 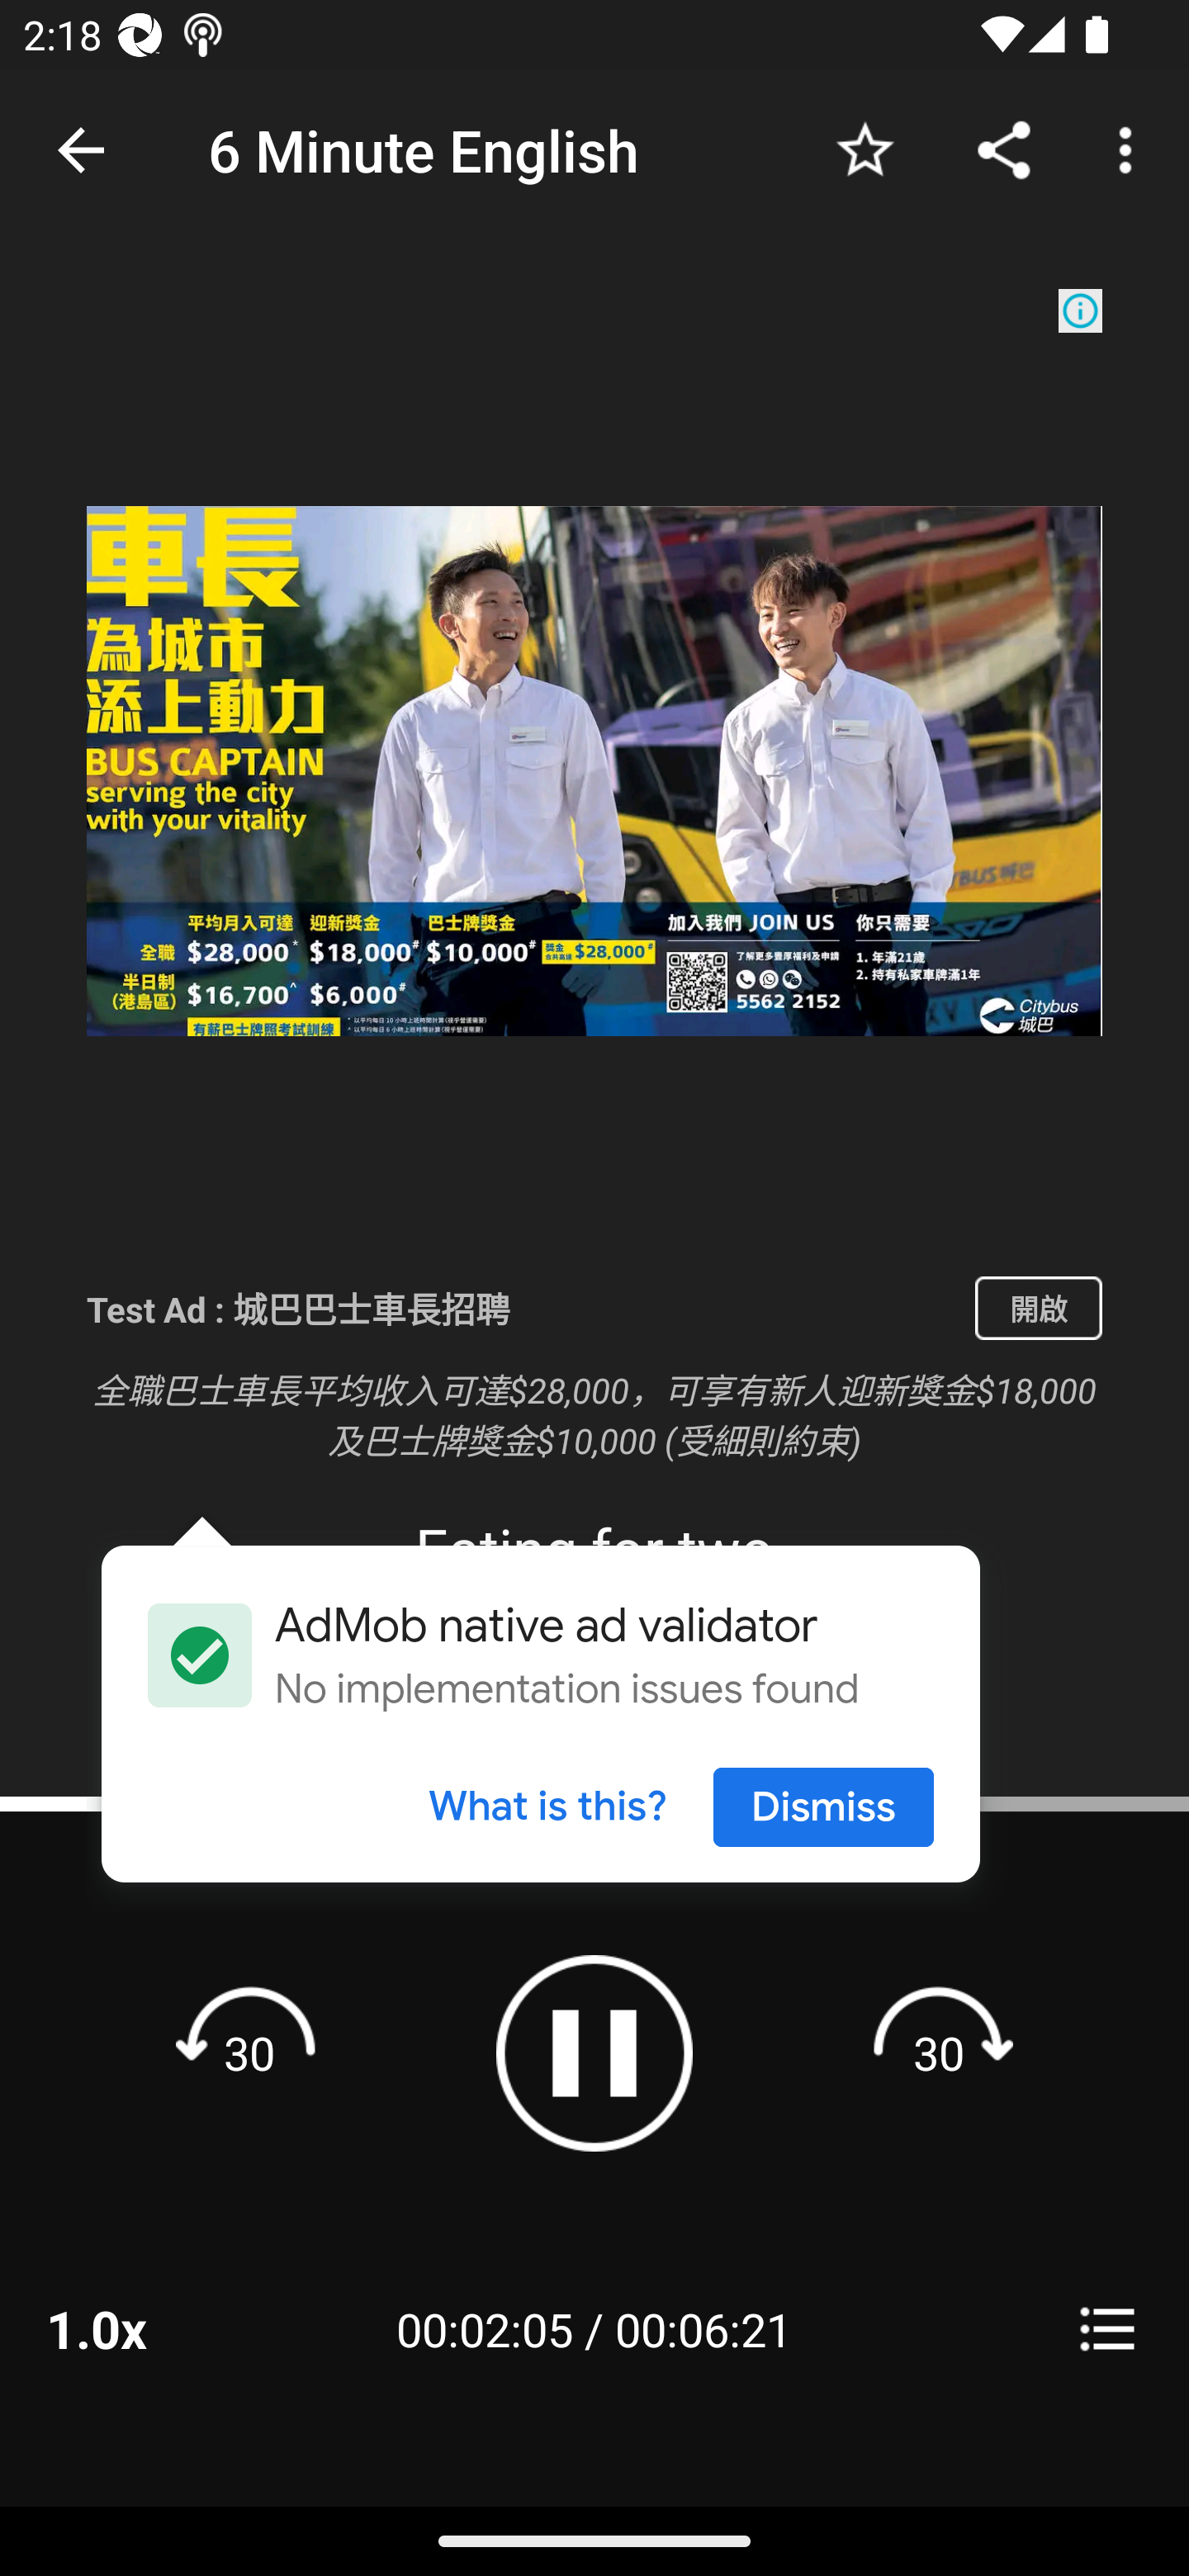 I want to click on 00:06:21, so click(x=703, y=2328).